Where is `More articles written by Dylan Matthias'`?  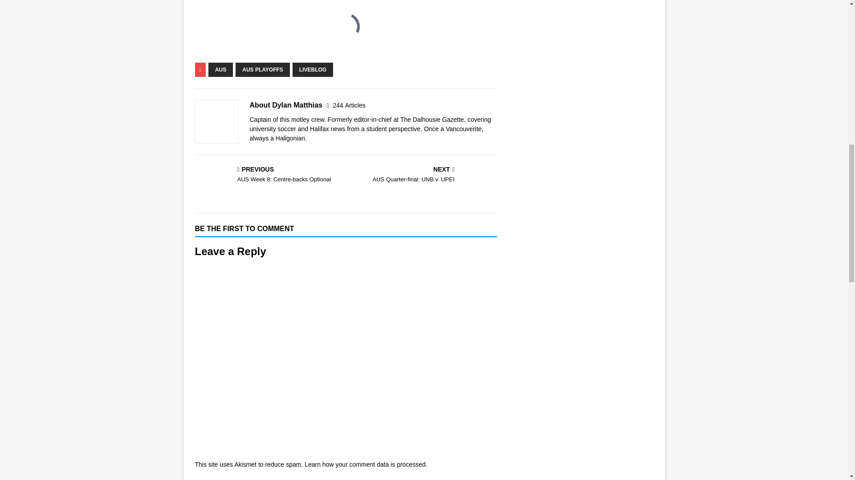 More articles written by Dylan Matthias' is located at coordinates (349, 105).